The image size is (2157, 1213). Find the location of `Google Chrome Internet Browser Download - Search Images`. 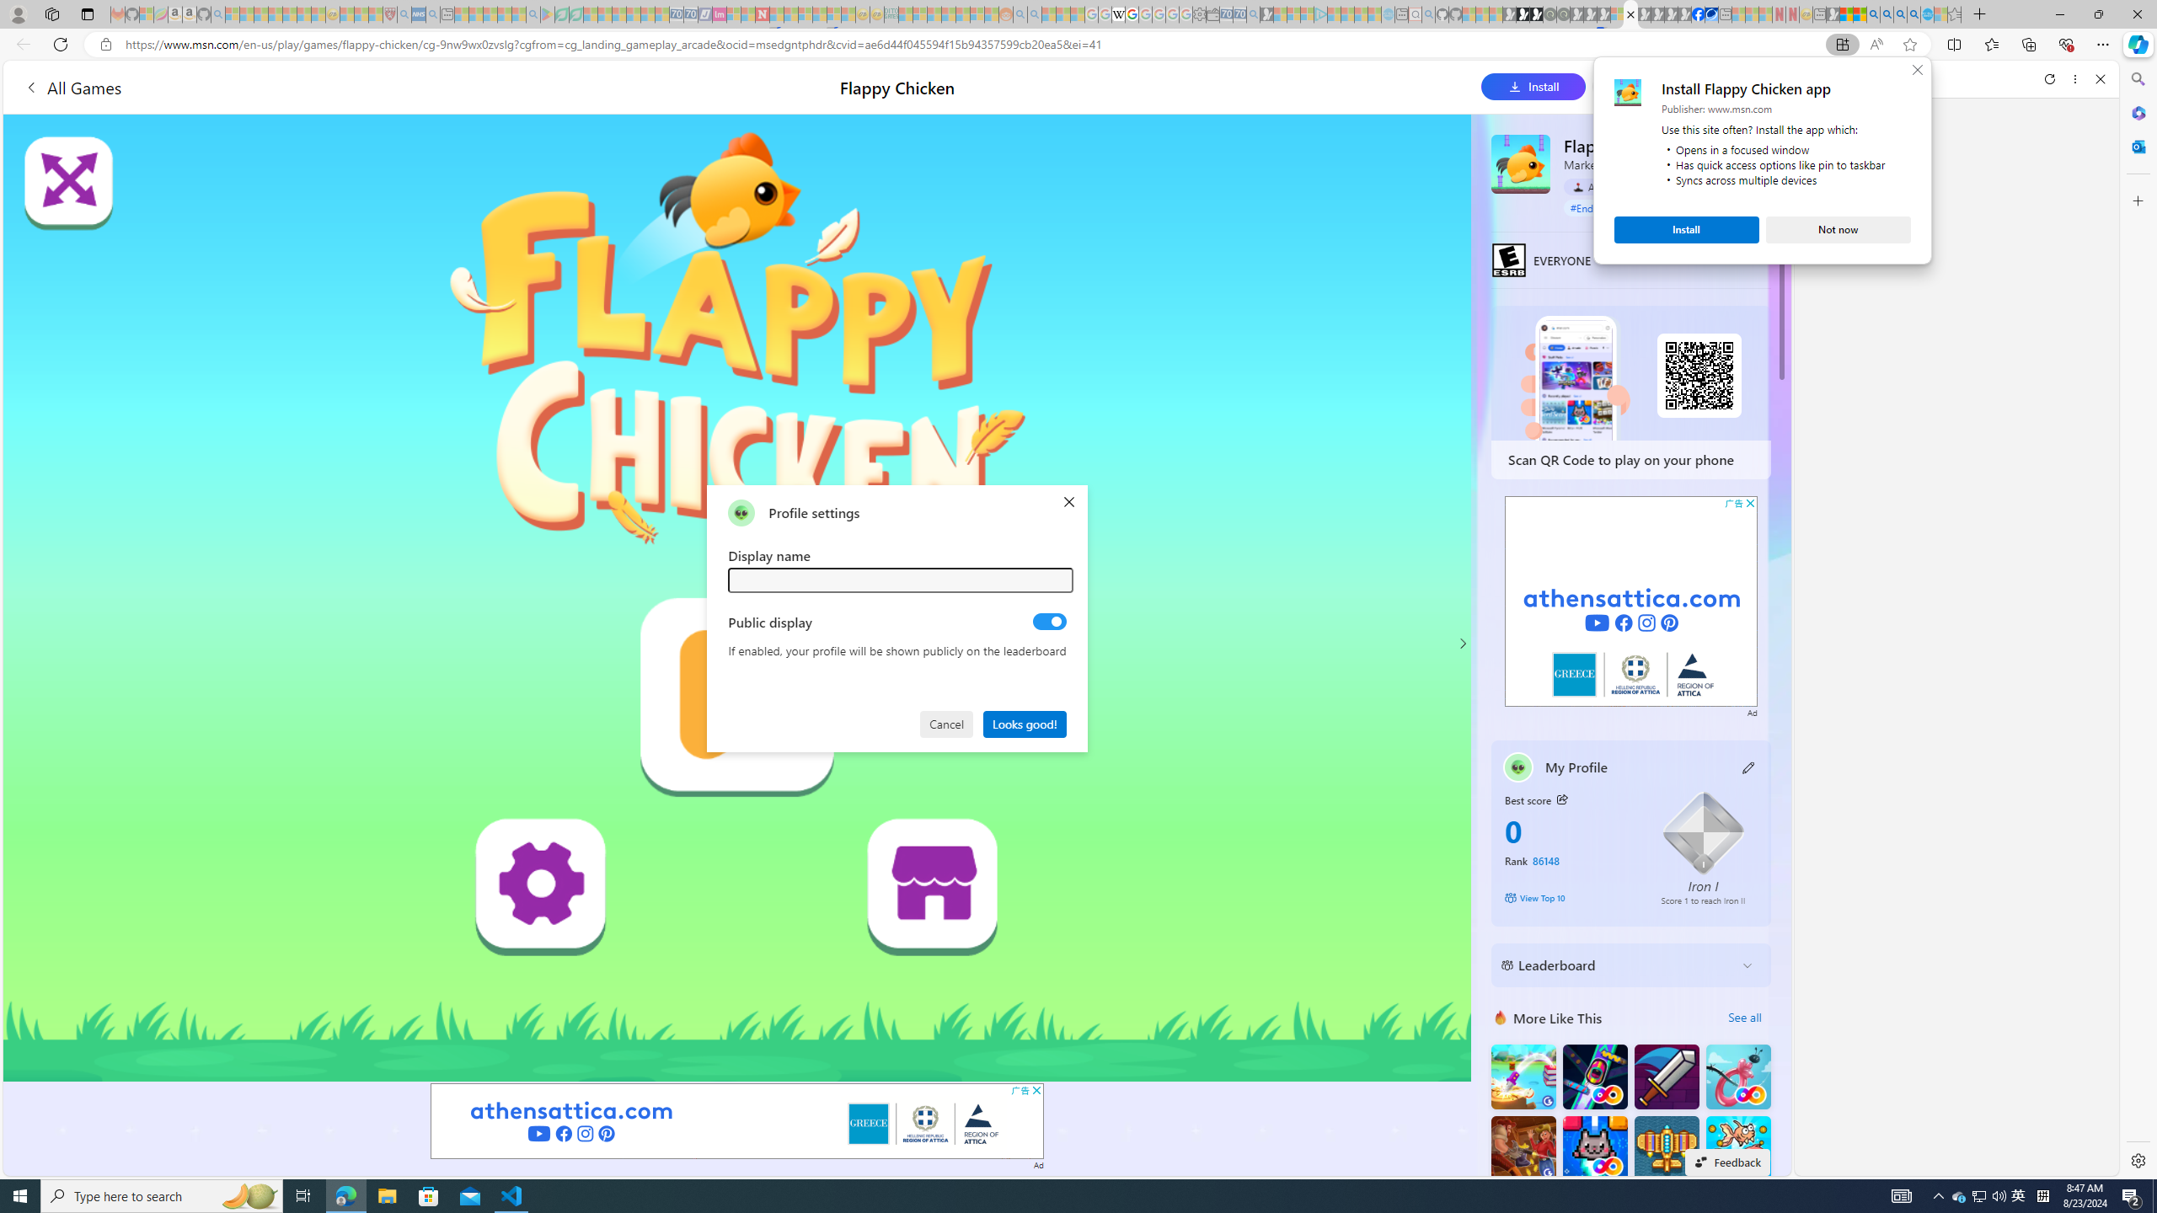

Google Chrome Internet Browser Download - Search Images is located at coordinates (1914, 14).